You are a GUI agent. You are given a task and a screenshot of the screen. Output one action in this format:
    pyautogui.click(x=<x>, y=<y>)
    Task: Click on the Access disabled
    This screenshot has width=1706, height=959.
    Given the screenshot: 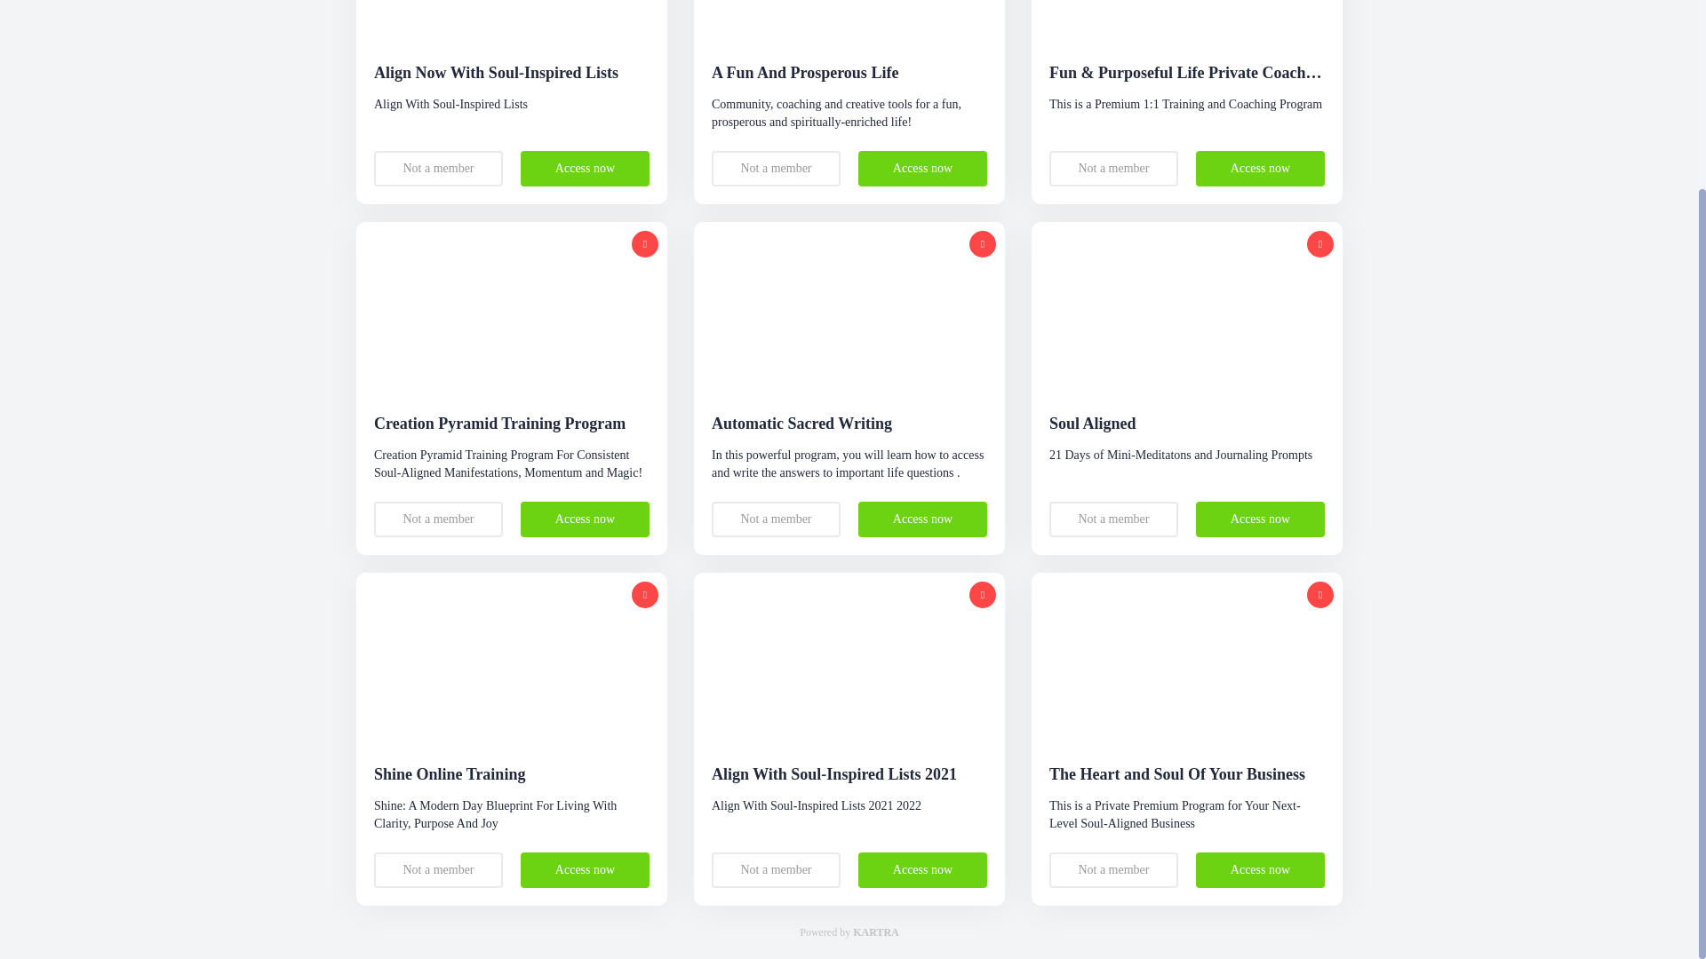 What is the action you would take?
    pyautogui.click(x=983, y=244)
    